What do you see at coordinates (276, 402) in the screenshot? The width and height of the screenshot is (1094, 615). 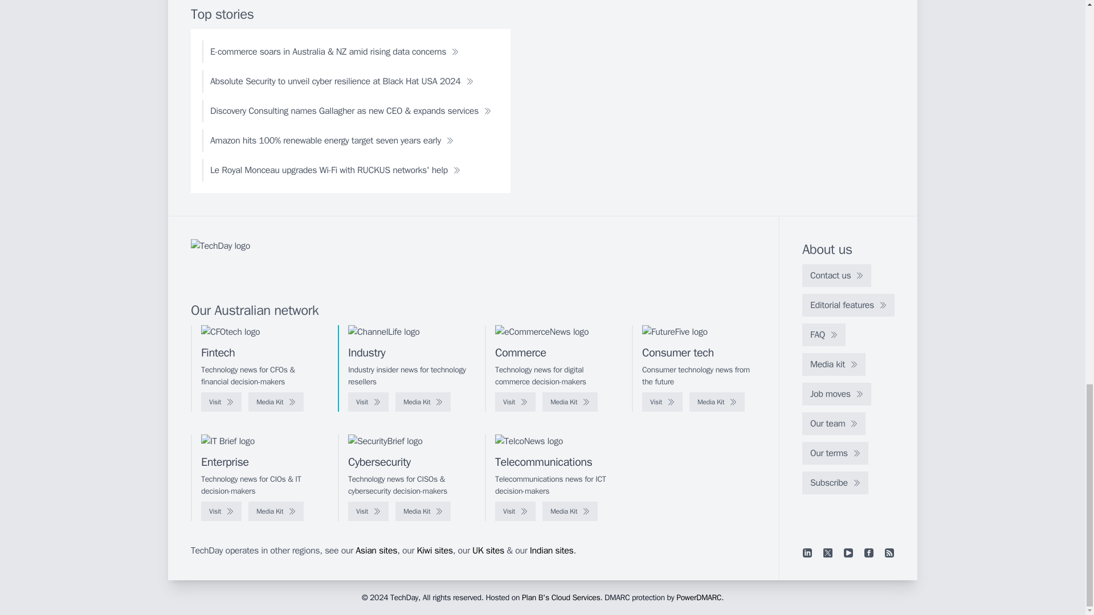 I see `Media Kit` at bounding box center [276, 402].